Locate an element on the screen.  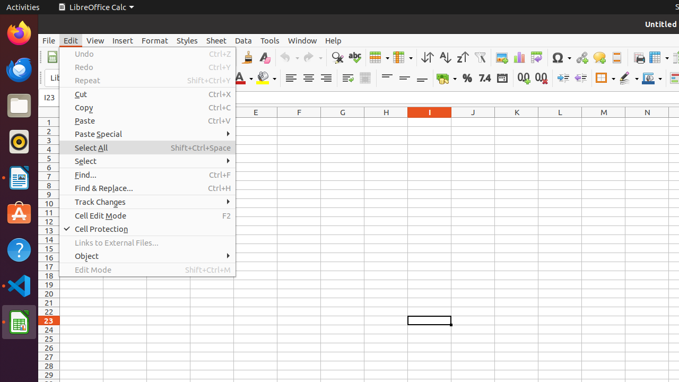
Undo is located at coordinates (147, 54).